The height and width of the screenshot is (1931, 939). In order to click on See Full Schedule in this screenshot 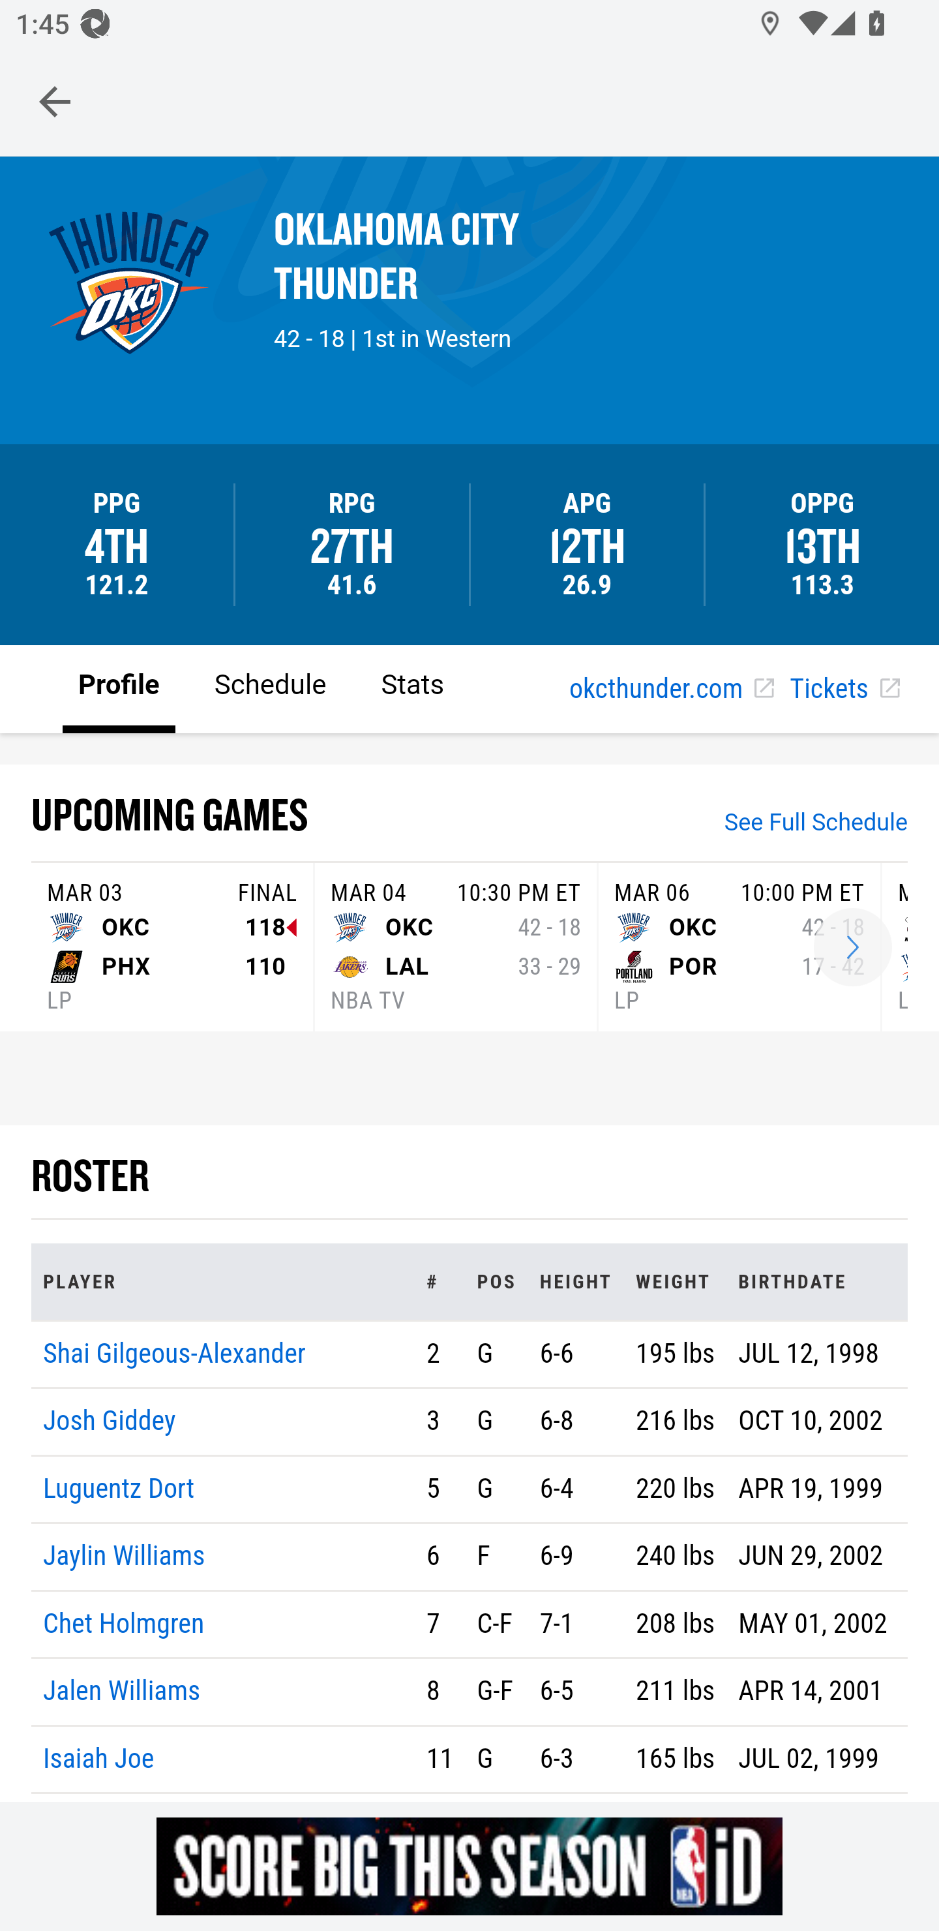, I will do `click(816, 825)`.